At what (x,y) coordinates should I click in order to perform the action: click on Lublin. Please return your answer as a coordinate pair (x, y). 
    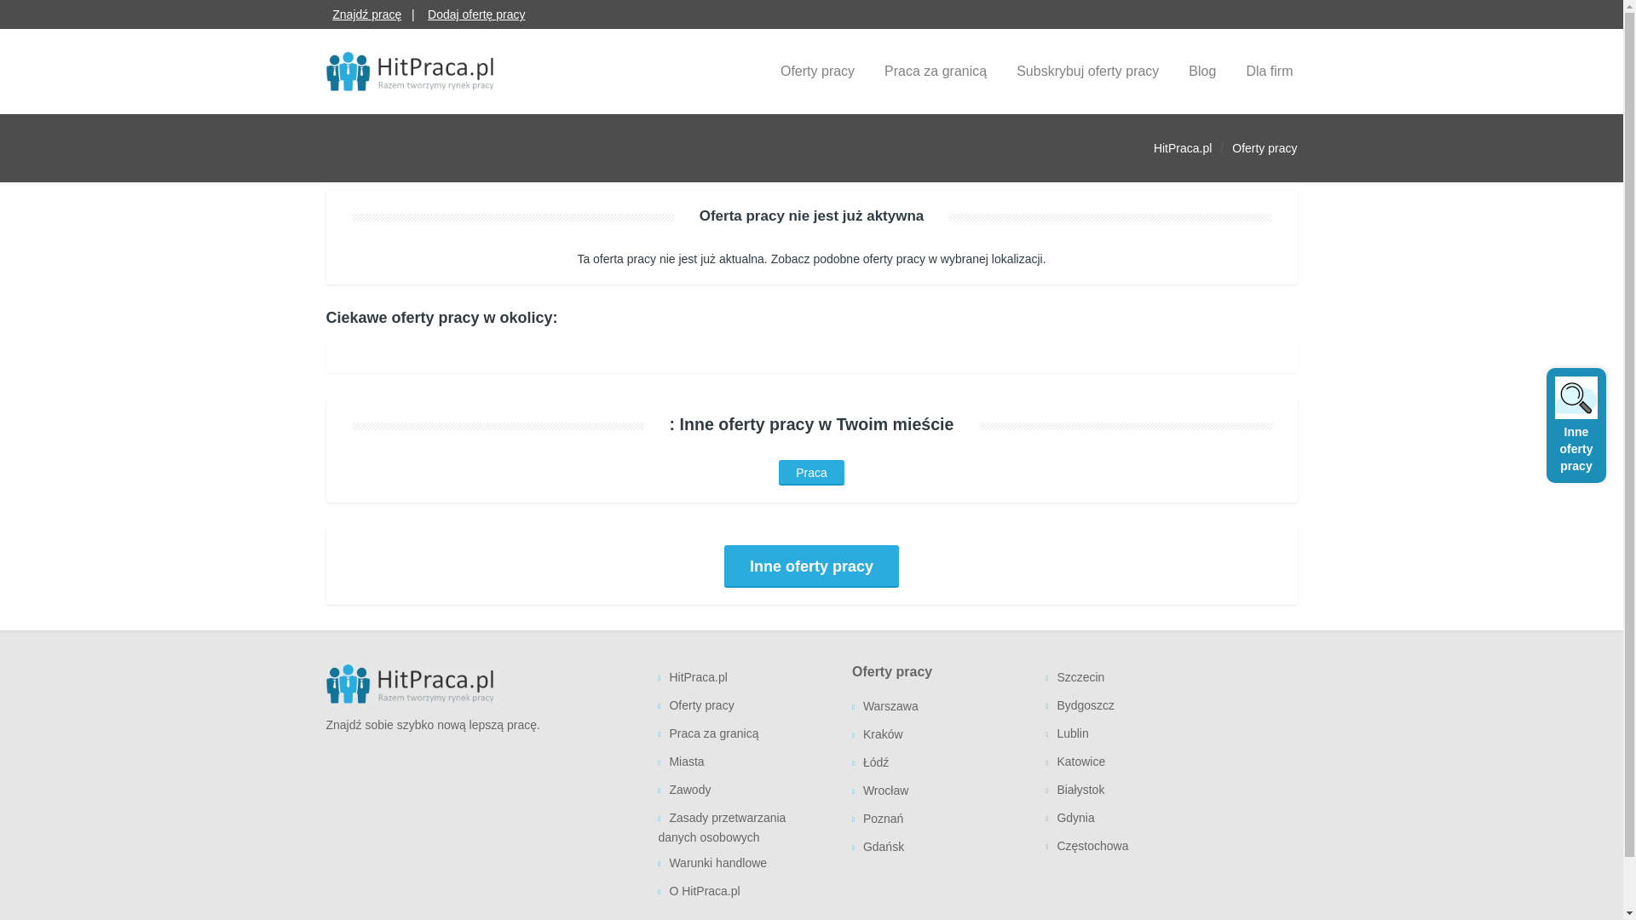
    Looking at the image, I should click on (1129, 734).